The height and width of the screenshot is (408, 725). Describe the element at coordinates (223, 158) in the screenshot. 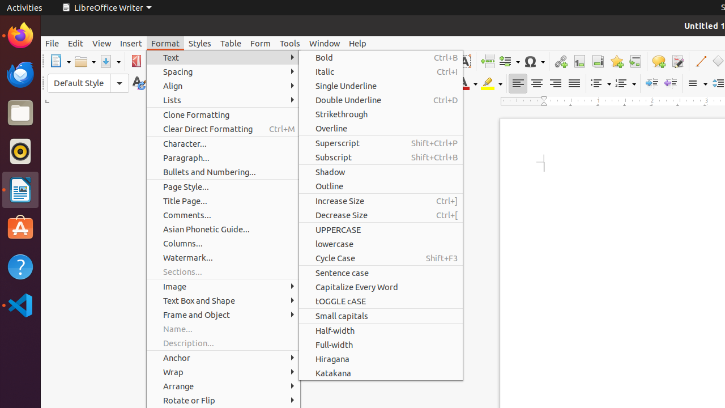

I see `Paragraph...` at that location.